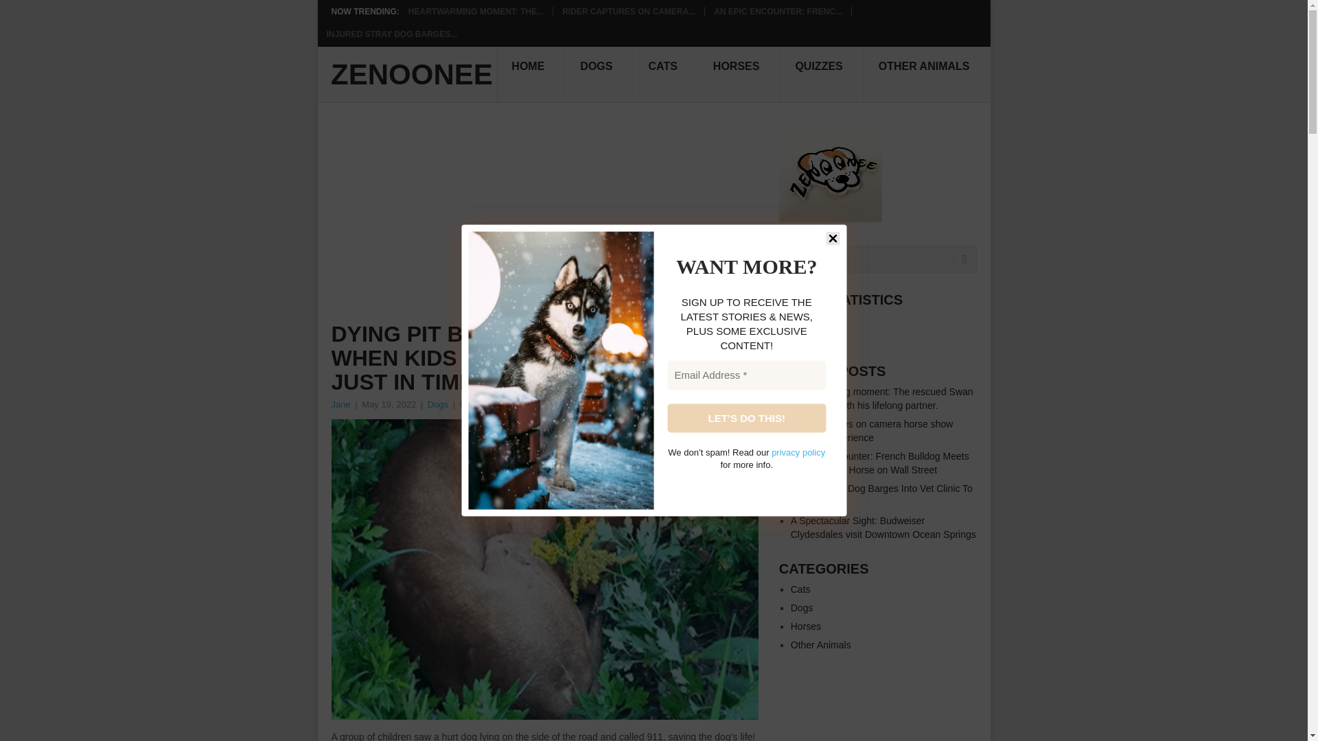  I want to click on privacy policy, so click(798, 453).